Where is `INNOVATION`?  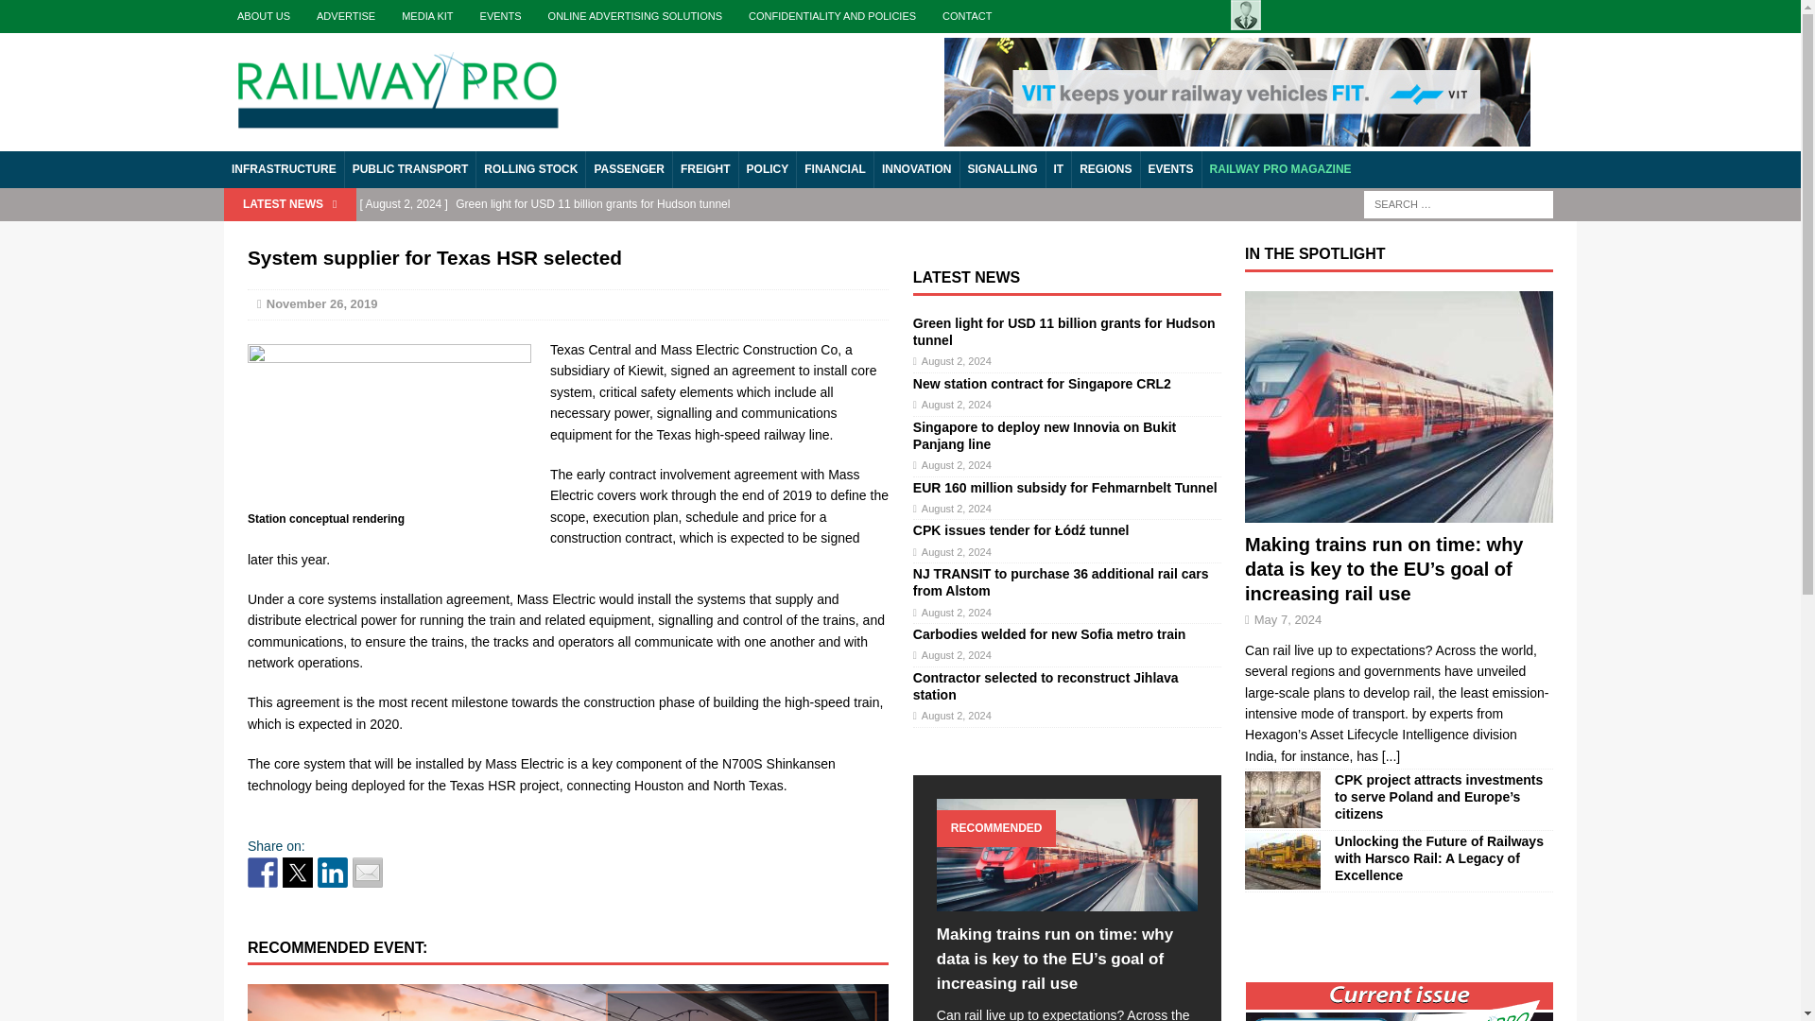 INNOVATION is located at coordinates (916, 168).